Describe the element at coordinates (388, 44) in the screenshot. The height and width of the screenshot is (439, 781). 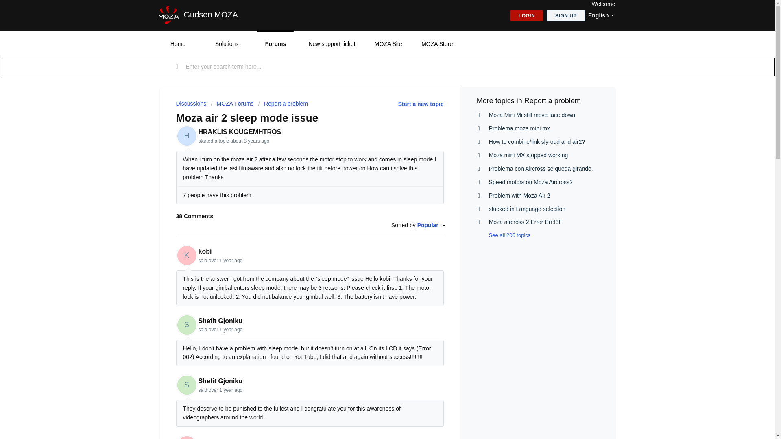
I see `MOZA Site` at that location.